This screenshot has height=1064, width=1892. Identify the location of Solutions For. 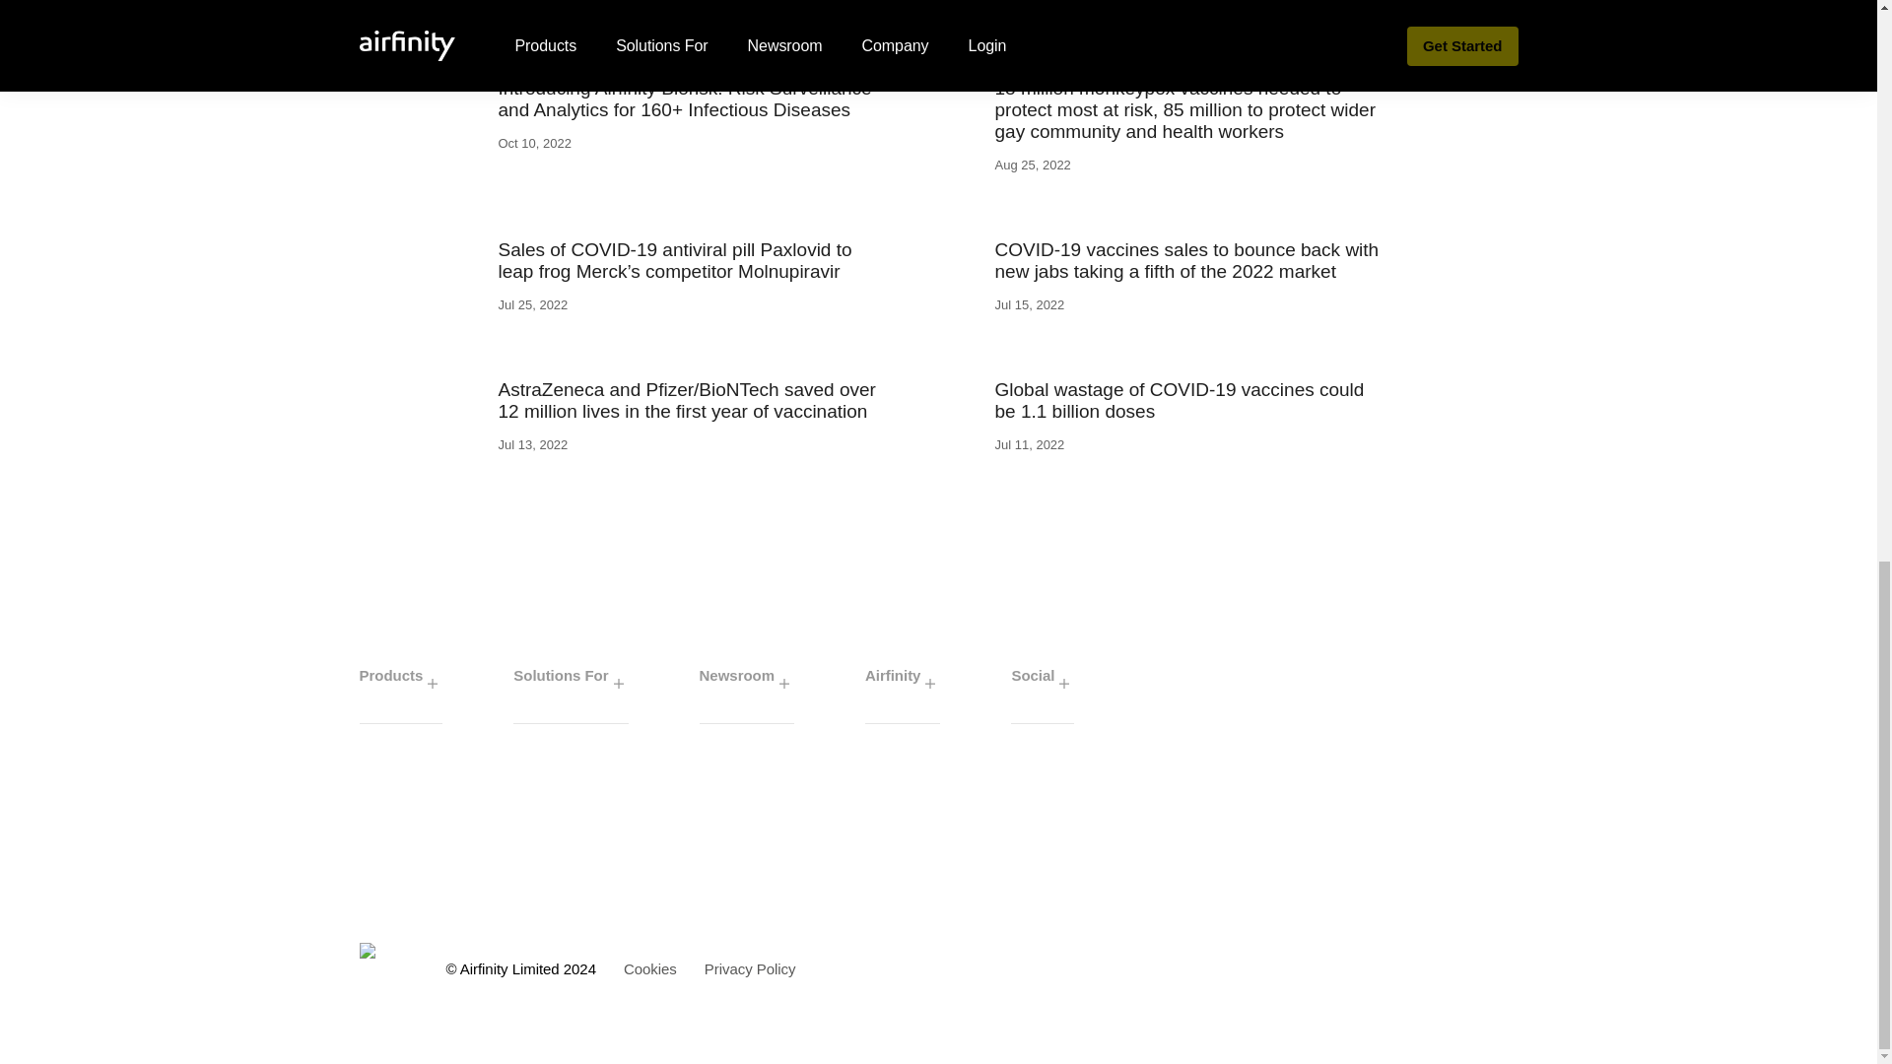
(570, 684).